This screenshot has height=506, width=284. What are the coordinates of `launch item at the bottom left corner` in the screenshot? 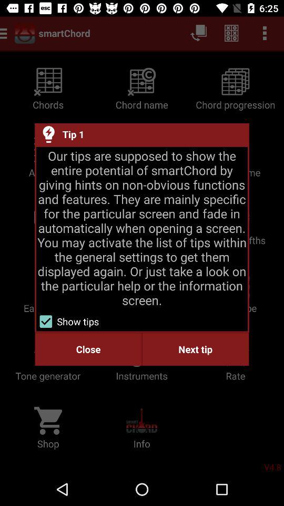 It's located at (88, 349).